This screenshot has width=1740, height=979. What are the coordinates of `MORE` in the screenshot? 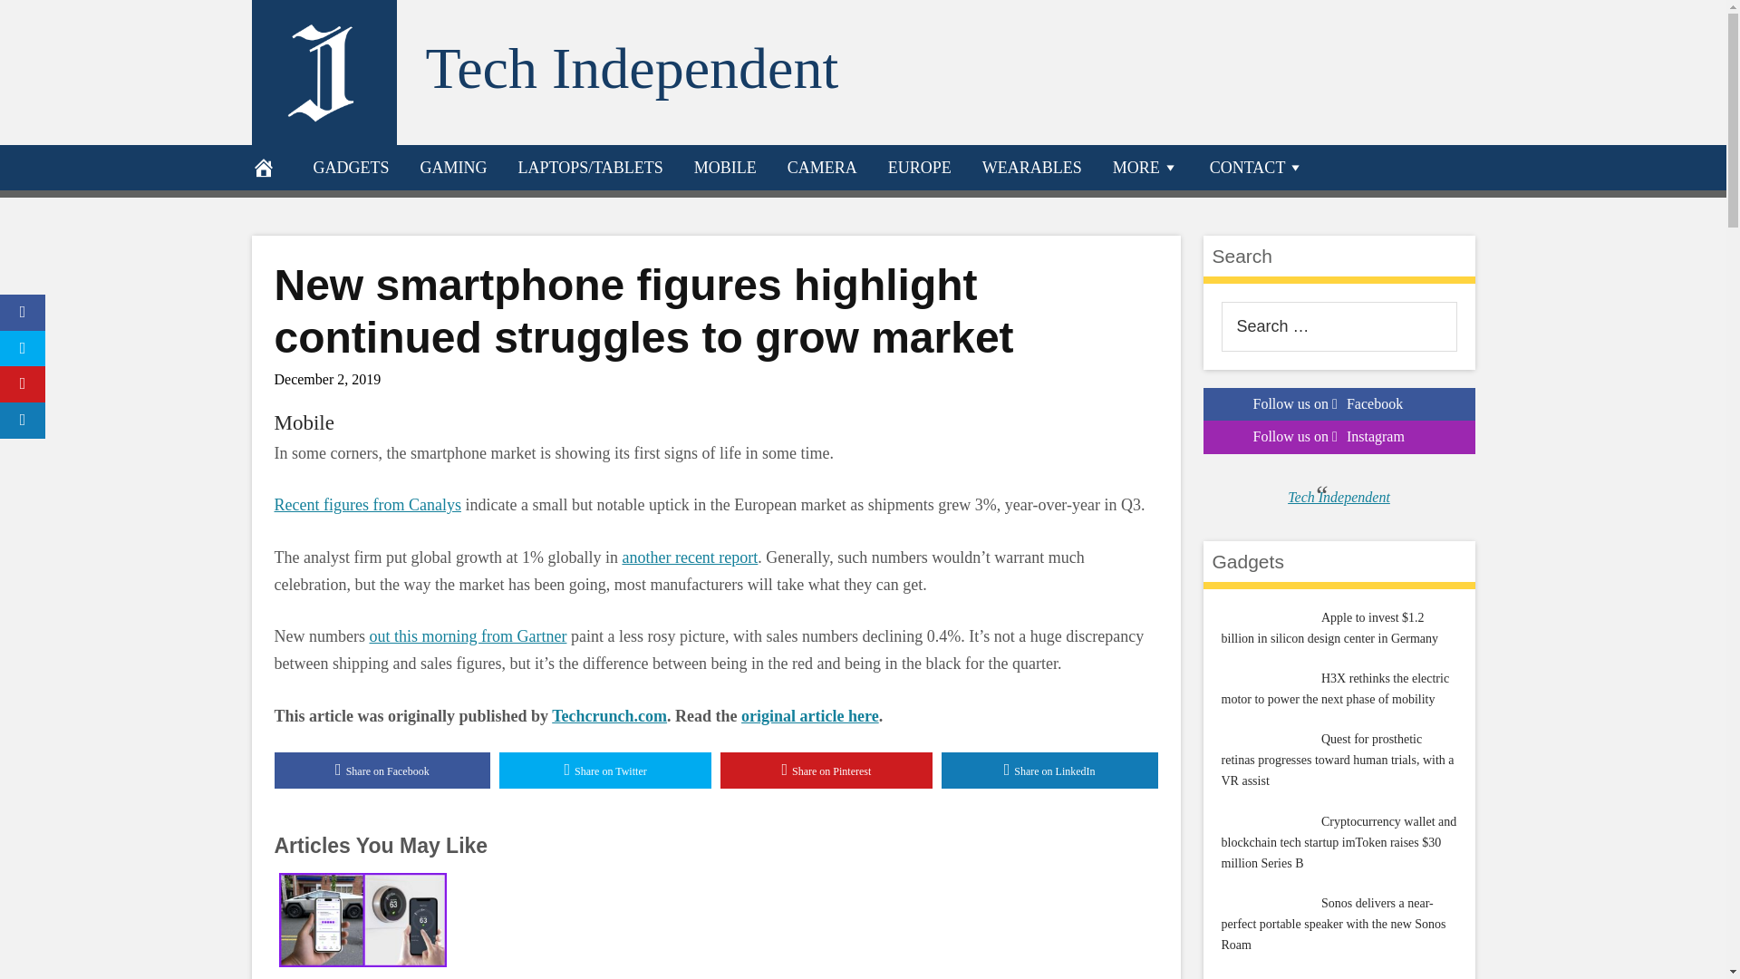 It's located at (1145, 167).